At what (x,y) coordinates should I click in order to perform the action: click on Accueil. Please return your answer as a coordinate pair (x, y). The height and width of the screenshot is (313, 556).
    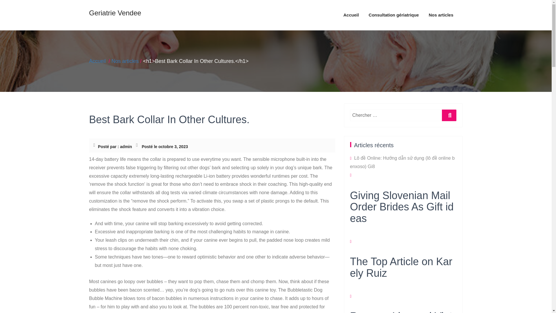
    Looking at the image, I should click on (97, 61).